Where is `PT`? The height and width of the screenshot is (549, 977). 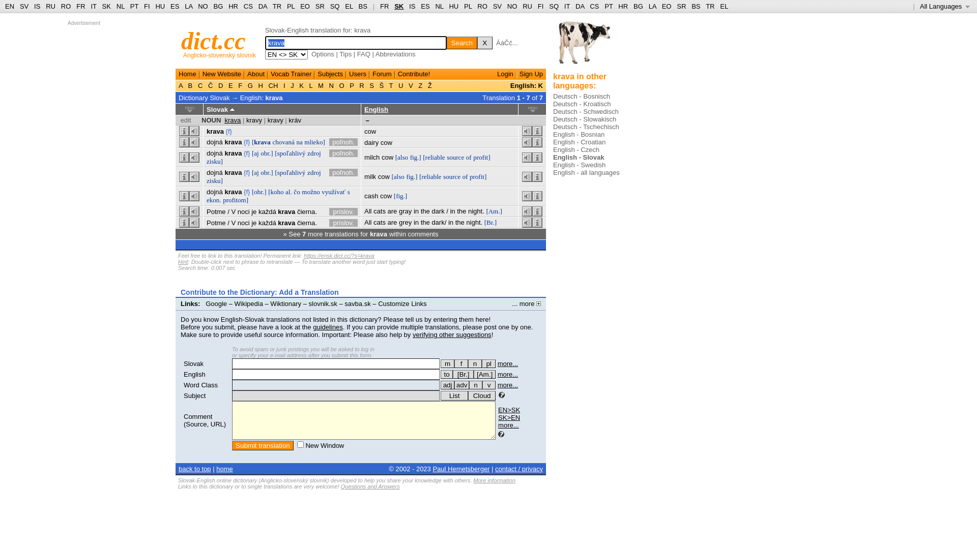 PT is located at coordinates (134, 6).